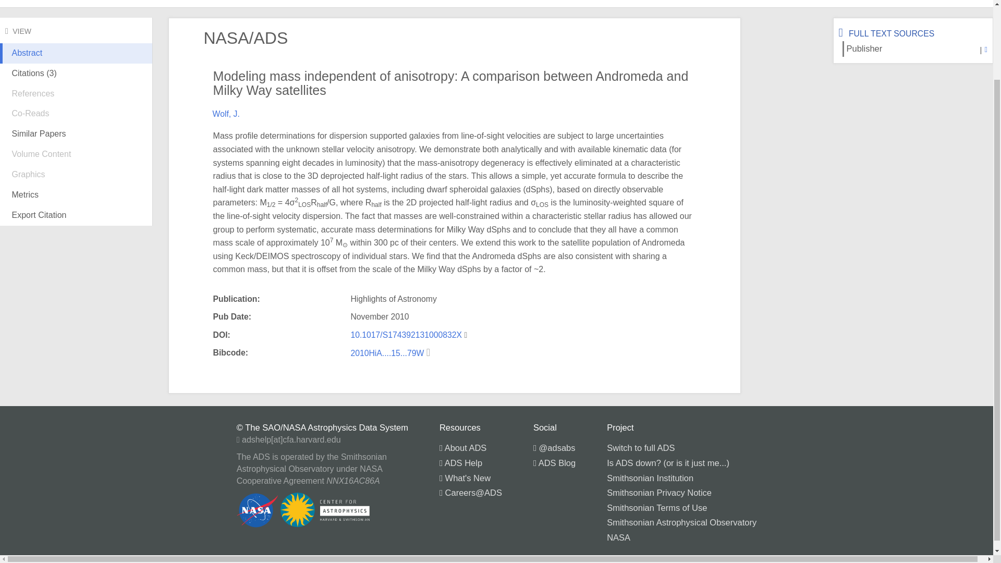 This screenshot has height=563, width=1001. Describe the element at coordinates (463, 447) in the screenshot. I see `About ADS` at that location.